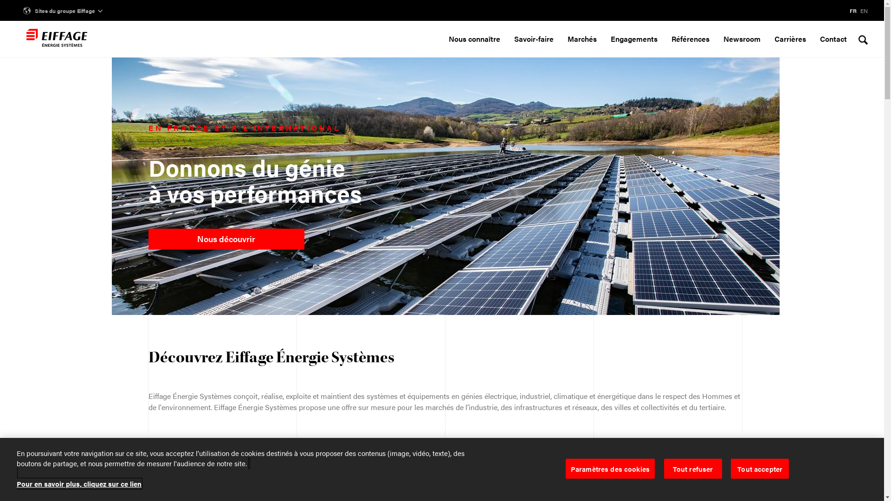  What do you see at coordinates (534, 45) in the screenshot?
I see `Savoir-faire` at bounding box center [534, 45].